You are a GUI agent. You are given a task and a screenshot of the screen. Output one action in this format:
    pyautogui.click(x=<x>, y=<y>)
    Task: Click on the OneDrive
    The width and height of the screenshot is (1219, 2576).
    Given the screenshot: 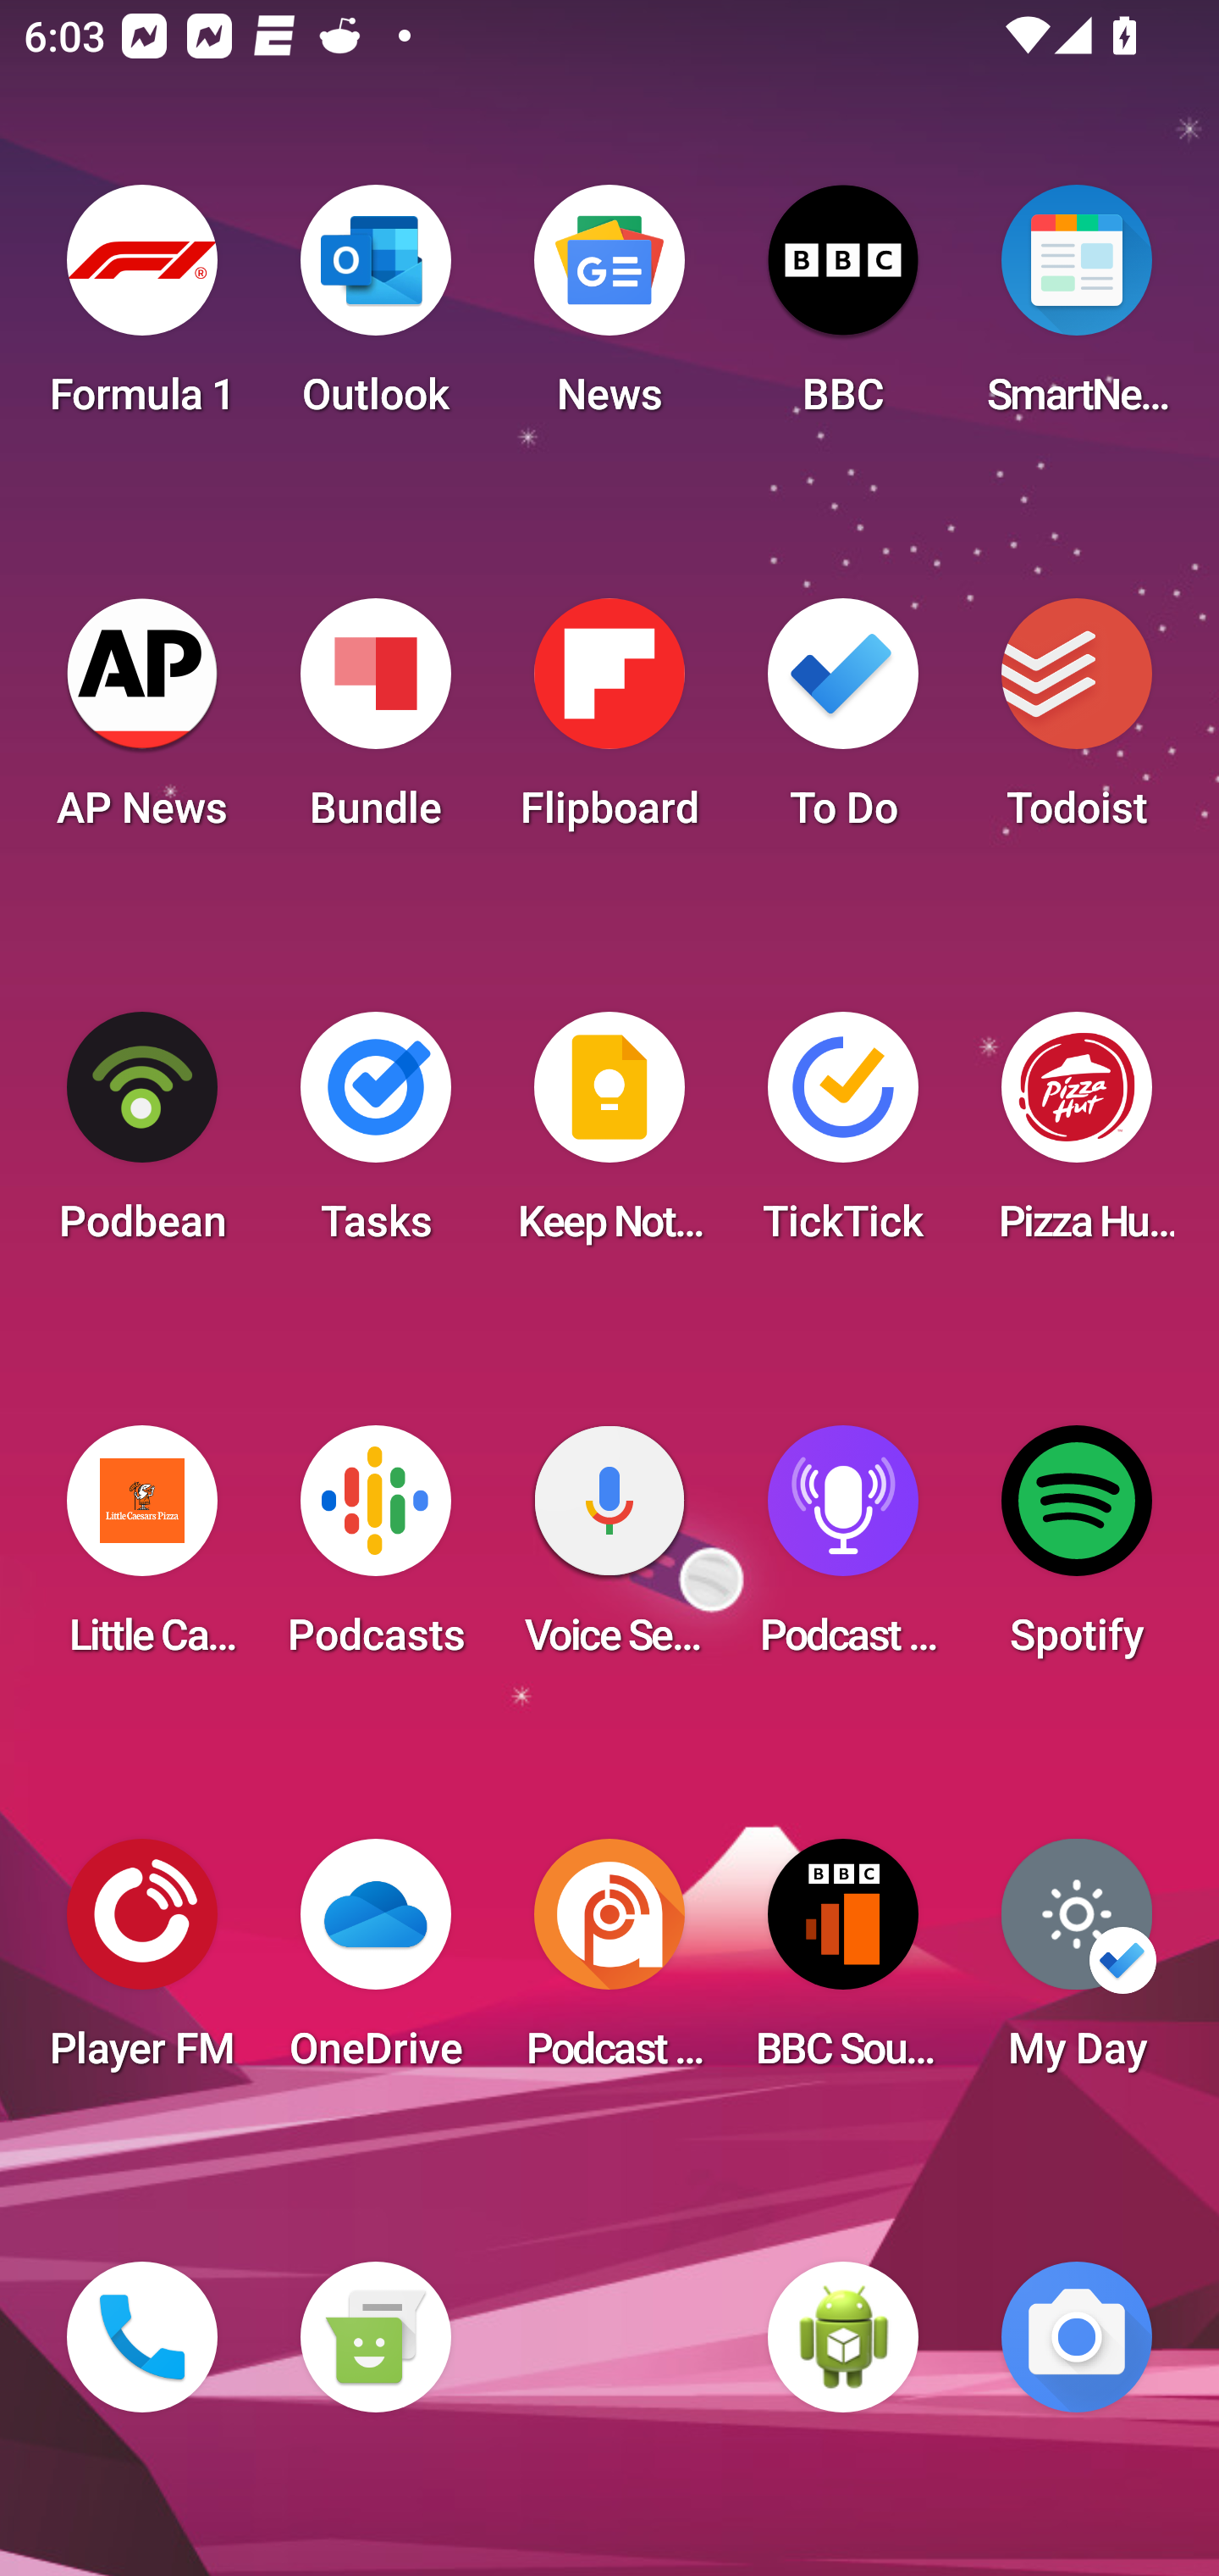 What is the action you would take?
    pyautogui.click(x=375, y=1964)
    